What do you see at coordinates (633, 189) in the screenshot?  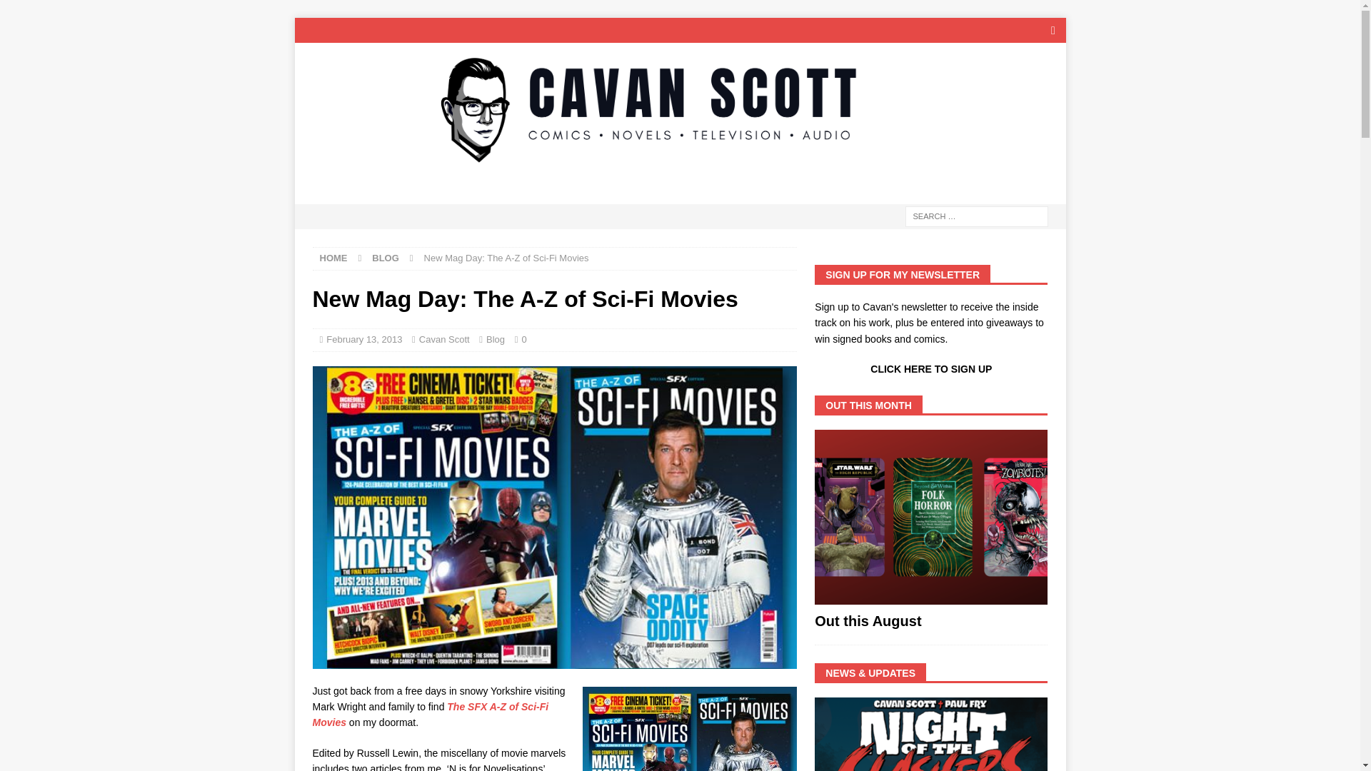 I see `NEW RELEASES` at bounding box center [633, 189].